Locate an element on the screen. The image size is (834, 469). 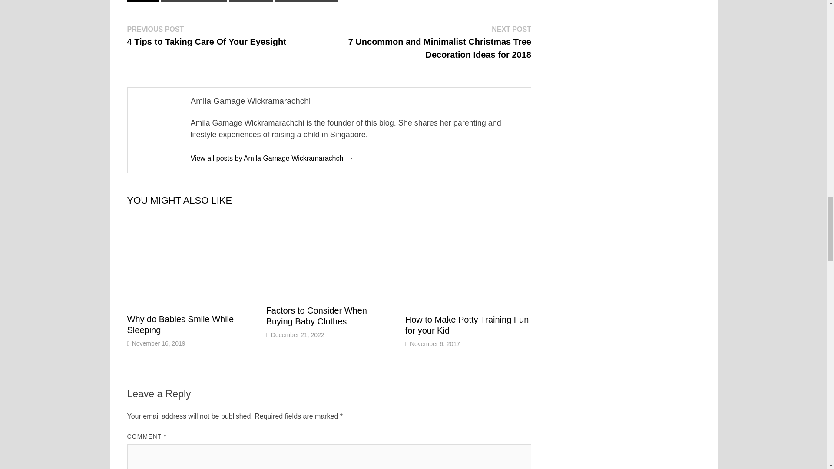
Why do Babies Smile While Sleeping is located at coordinates (180, 324).